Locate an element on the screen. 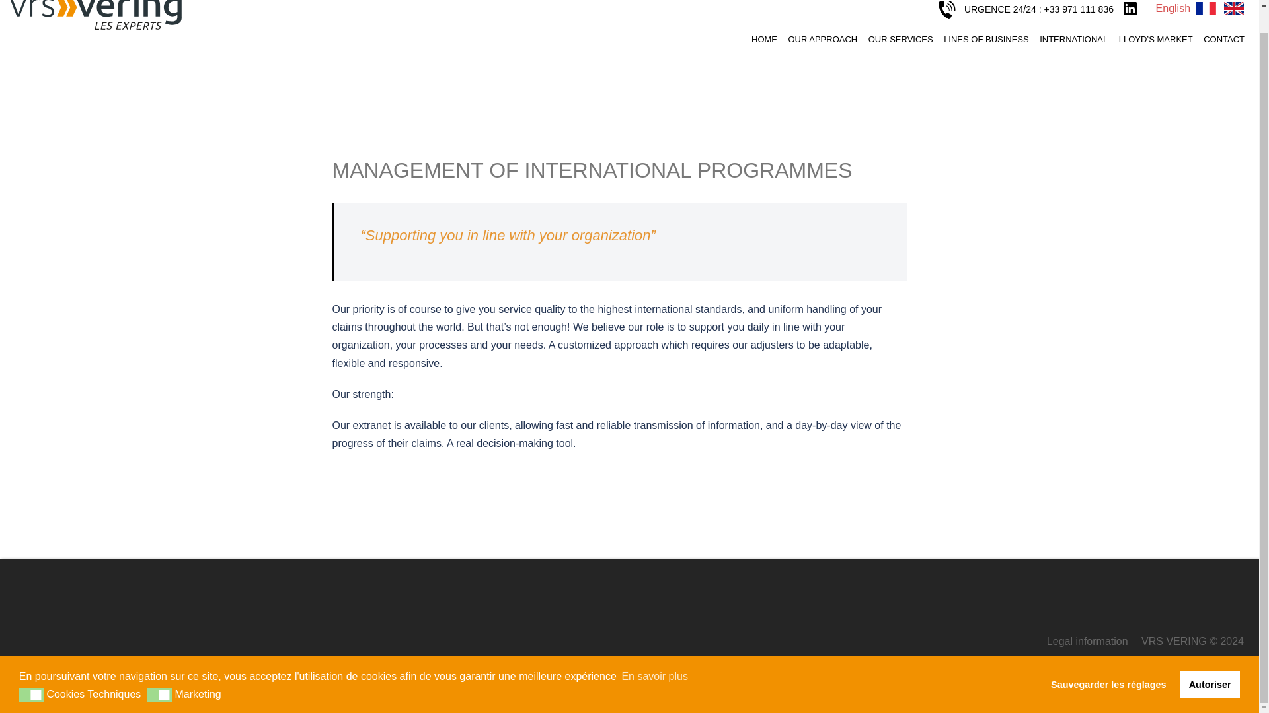 The height and width of the screenshot is (713, 1269). LinkedIn is located at coordinates (1130, 8).